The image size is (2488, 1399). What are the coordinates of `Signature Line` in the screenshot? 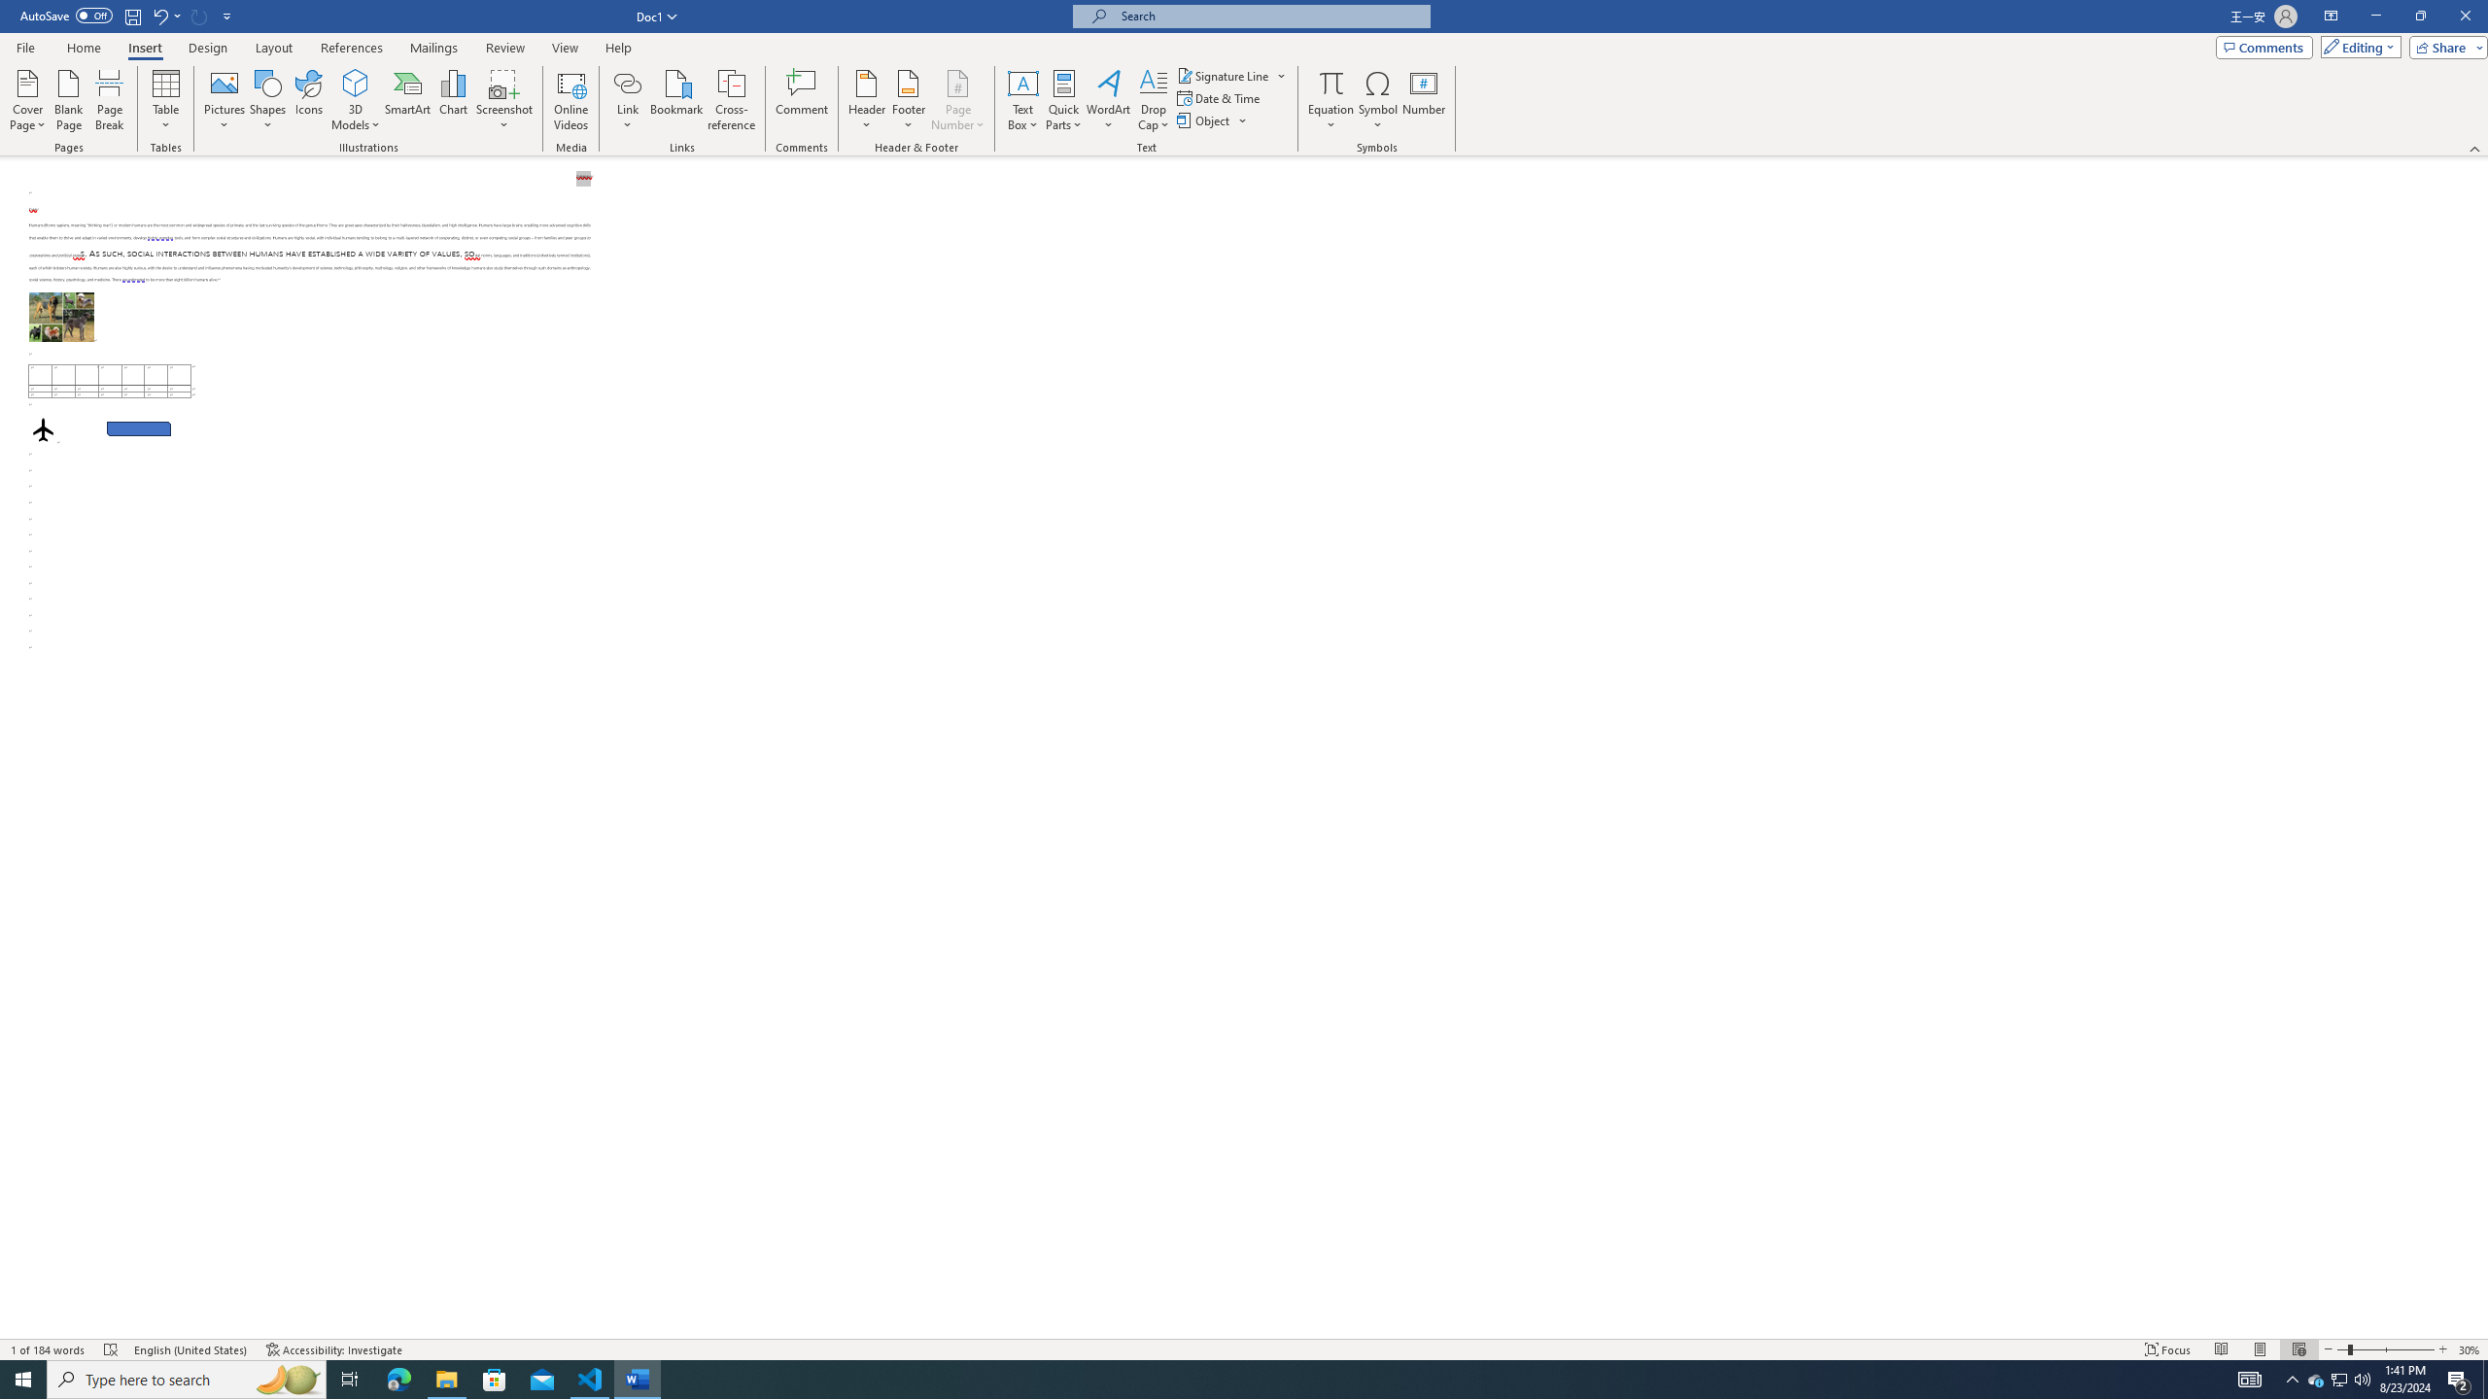 It's located at (1232, 76).